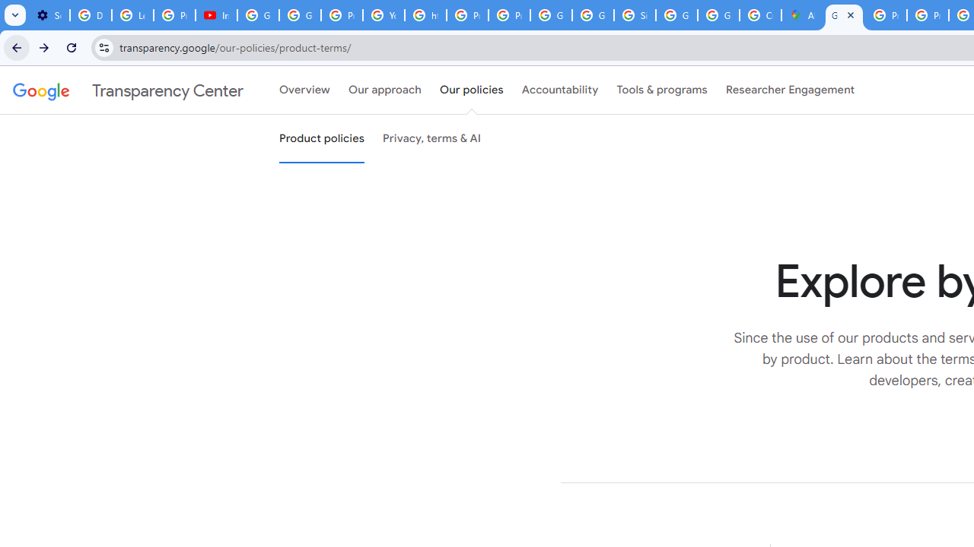 This screenshot has width=974, height=547. I want to click on YouTube, so click(384, 15).